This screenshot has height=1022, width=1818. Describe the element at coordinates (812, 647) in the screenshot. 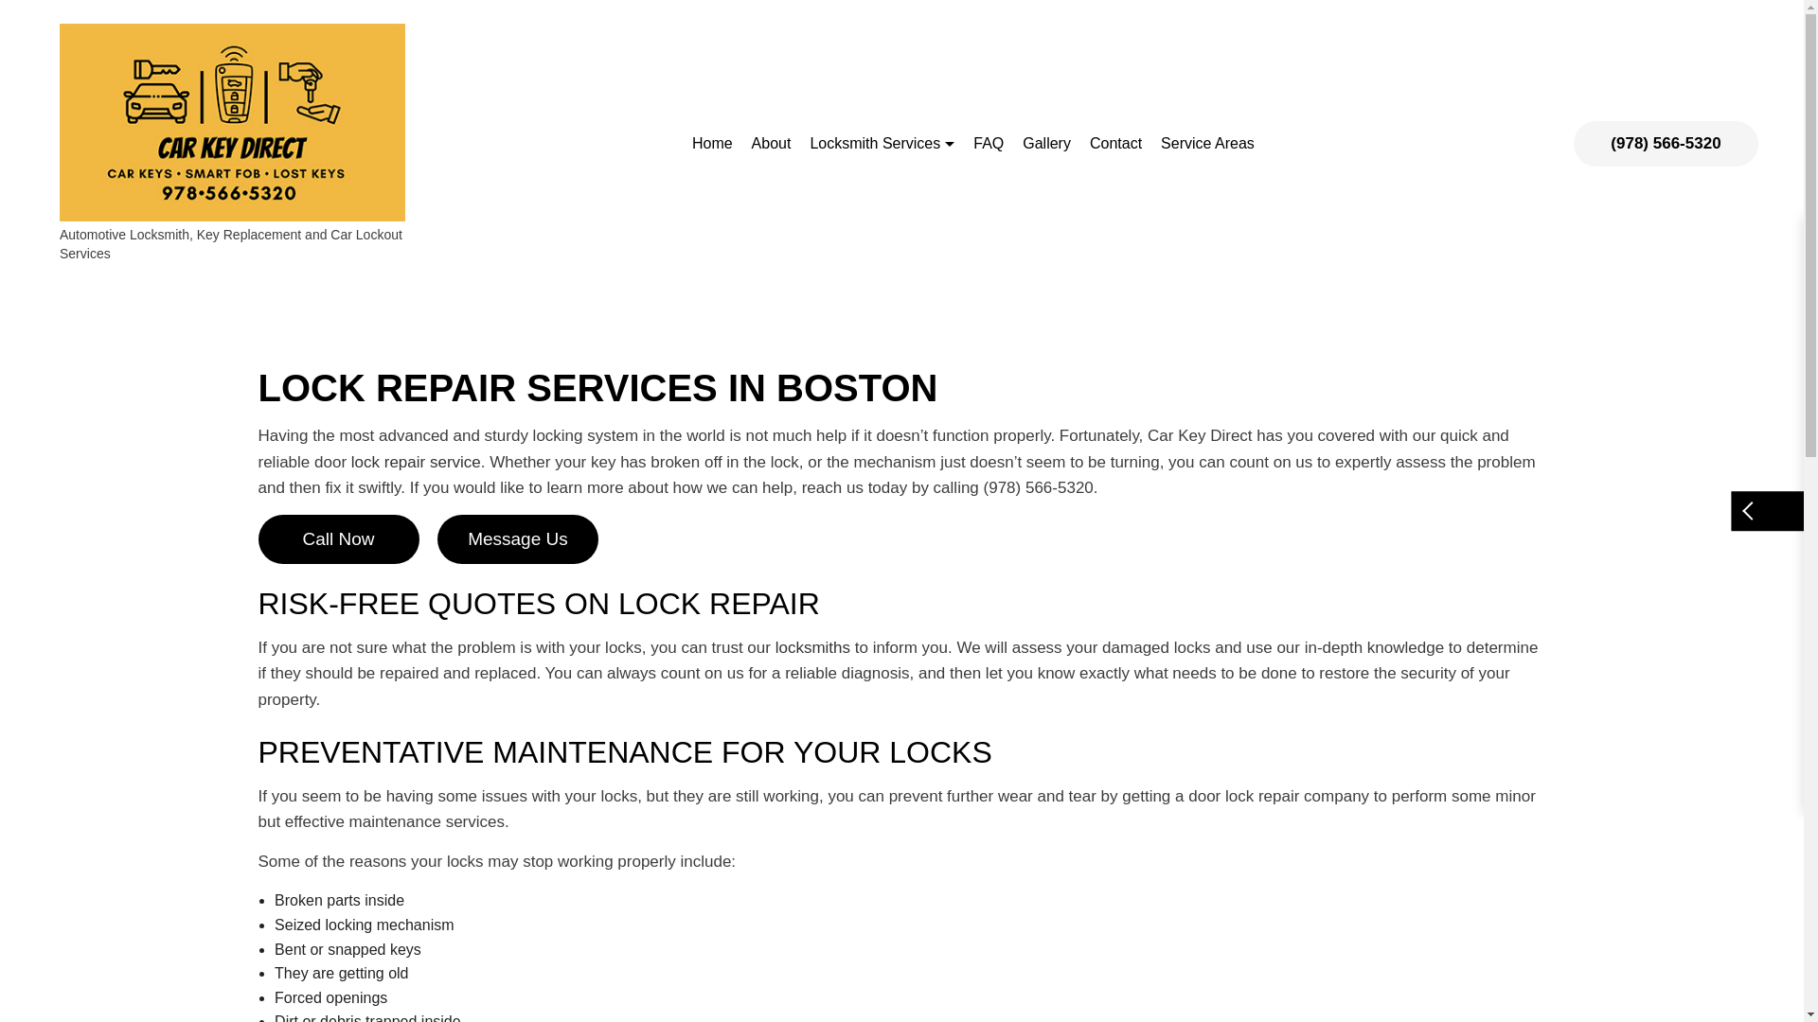

I see `Learn more about Locksmith Services` at that location.